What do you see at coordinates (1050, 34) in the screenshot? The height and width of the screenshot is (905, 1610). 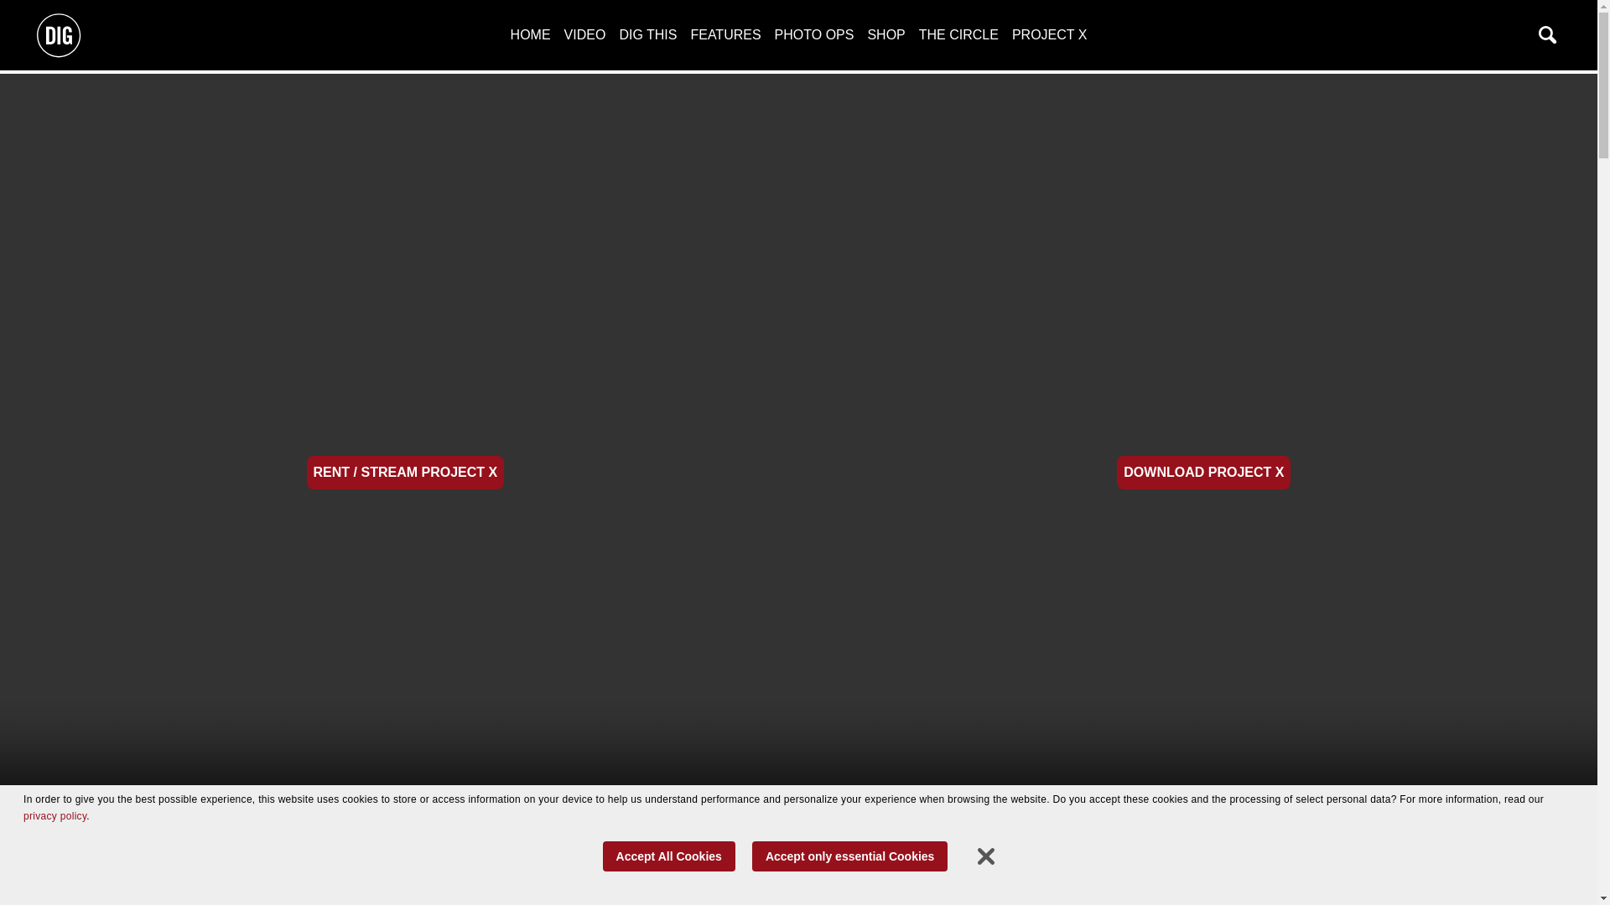 I see `PROJECT X` at bounding box center [1050, 34].